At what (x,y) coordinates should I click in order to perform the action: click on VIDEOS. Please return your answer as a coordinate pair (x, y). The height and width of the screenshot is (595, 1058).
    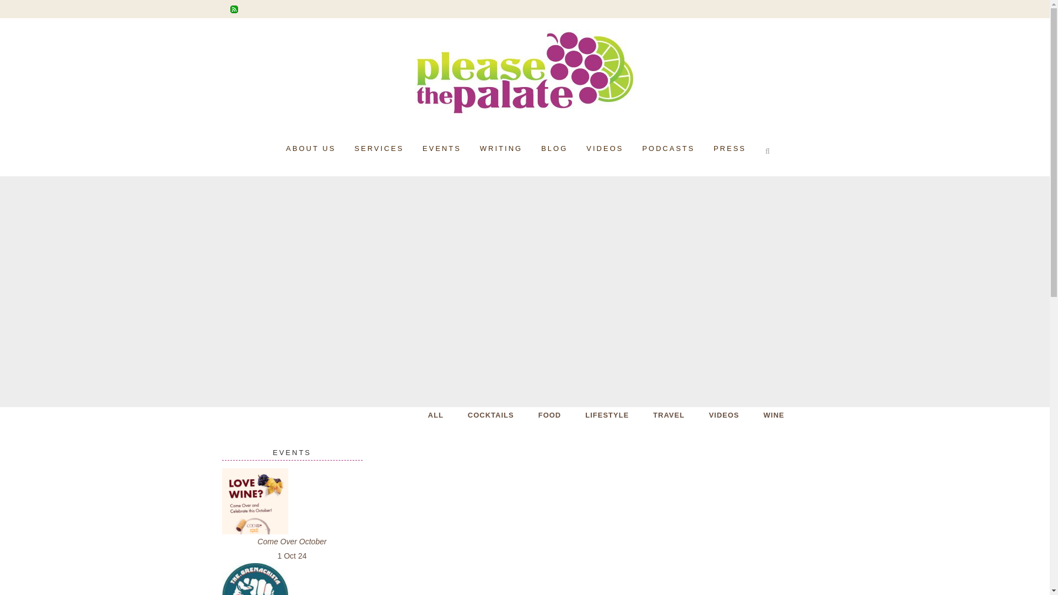
    Looking at the image, I should click on (604, 149).